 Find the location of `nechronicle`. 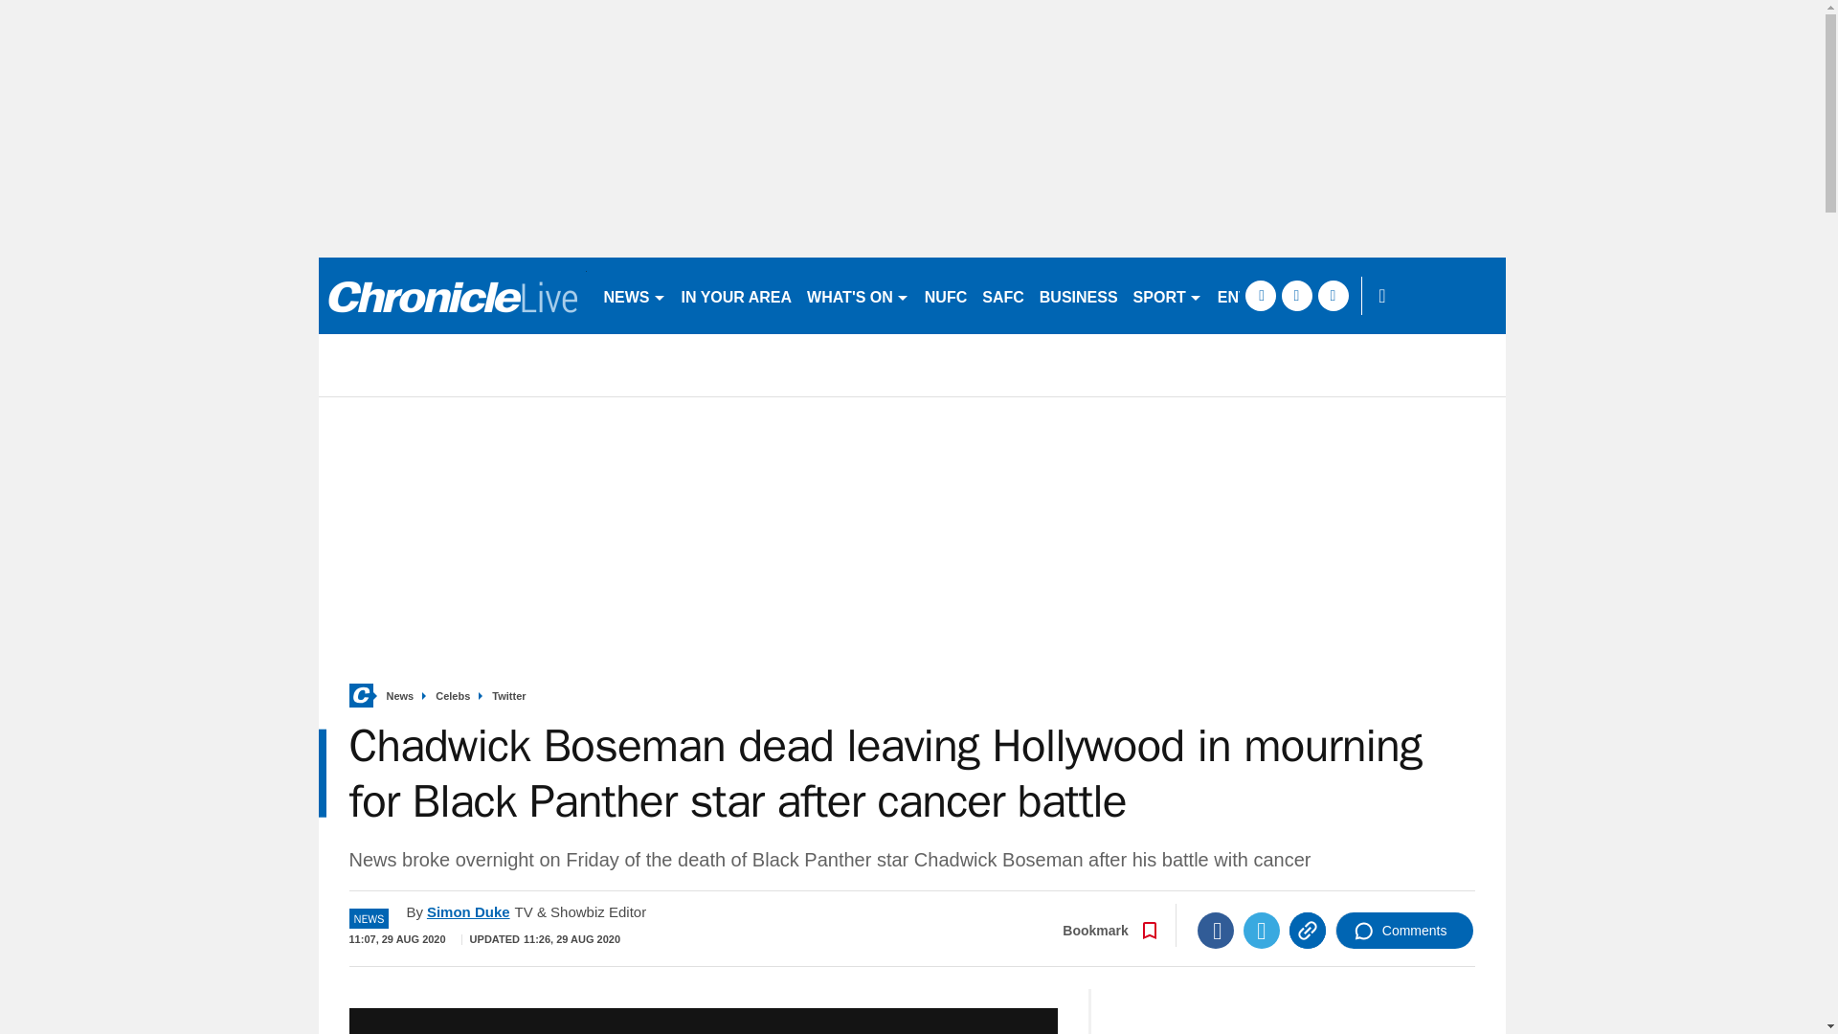

nechronicle is located at coordinates (452, 295).